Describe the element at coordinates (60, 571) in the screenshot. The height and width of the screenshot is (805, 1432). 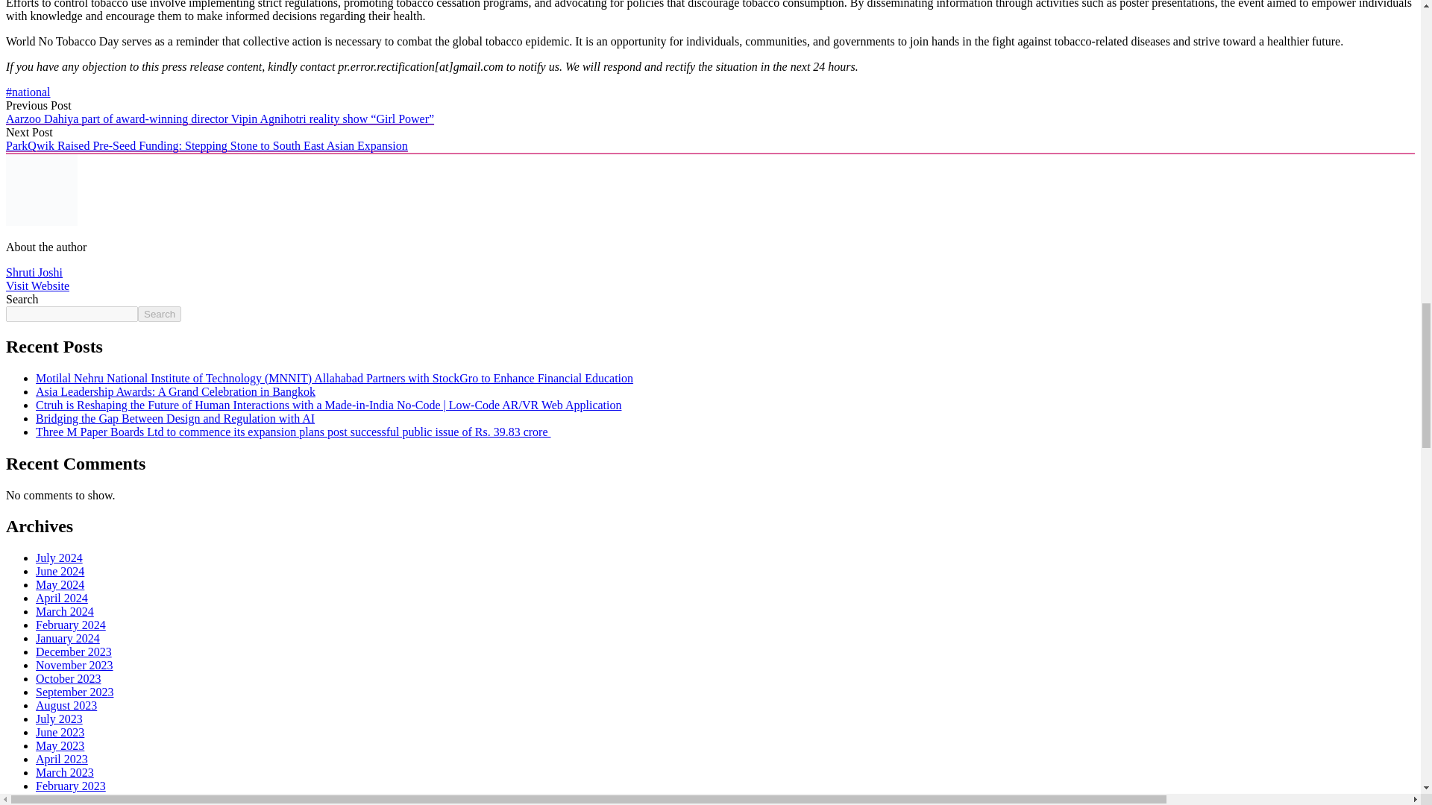
I see `June 2024` at that location.